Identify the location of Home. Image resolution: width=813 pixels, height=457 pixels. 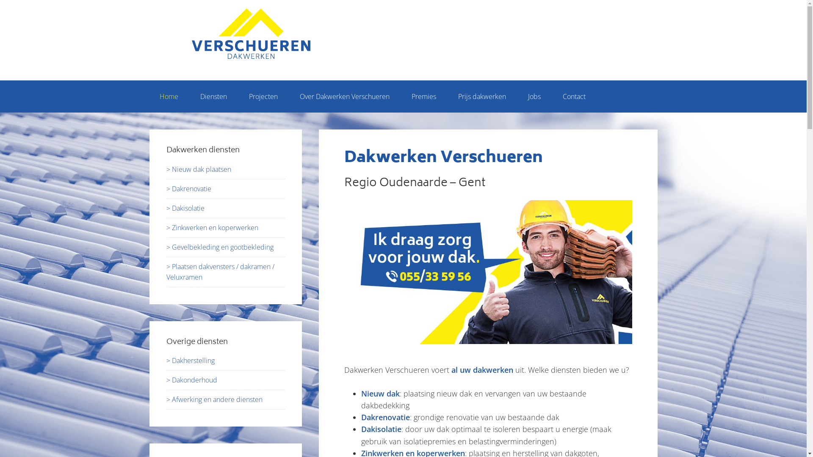
(169, 96).